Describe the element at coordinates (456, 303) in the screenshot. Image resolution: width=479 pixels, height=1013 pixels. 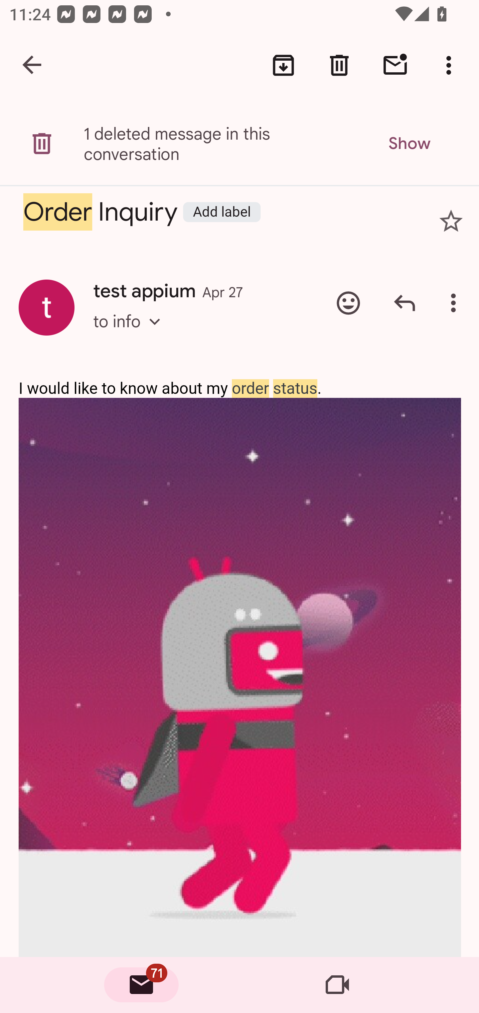
I see `More options` at that location.